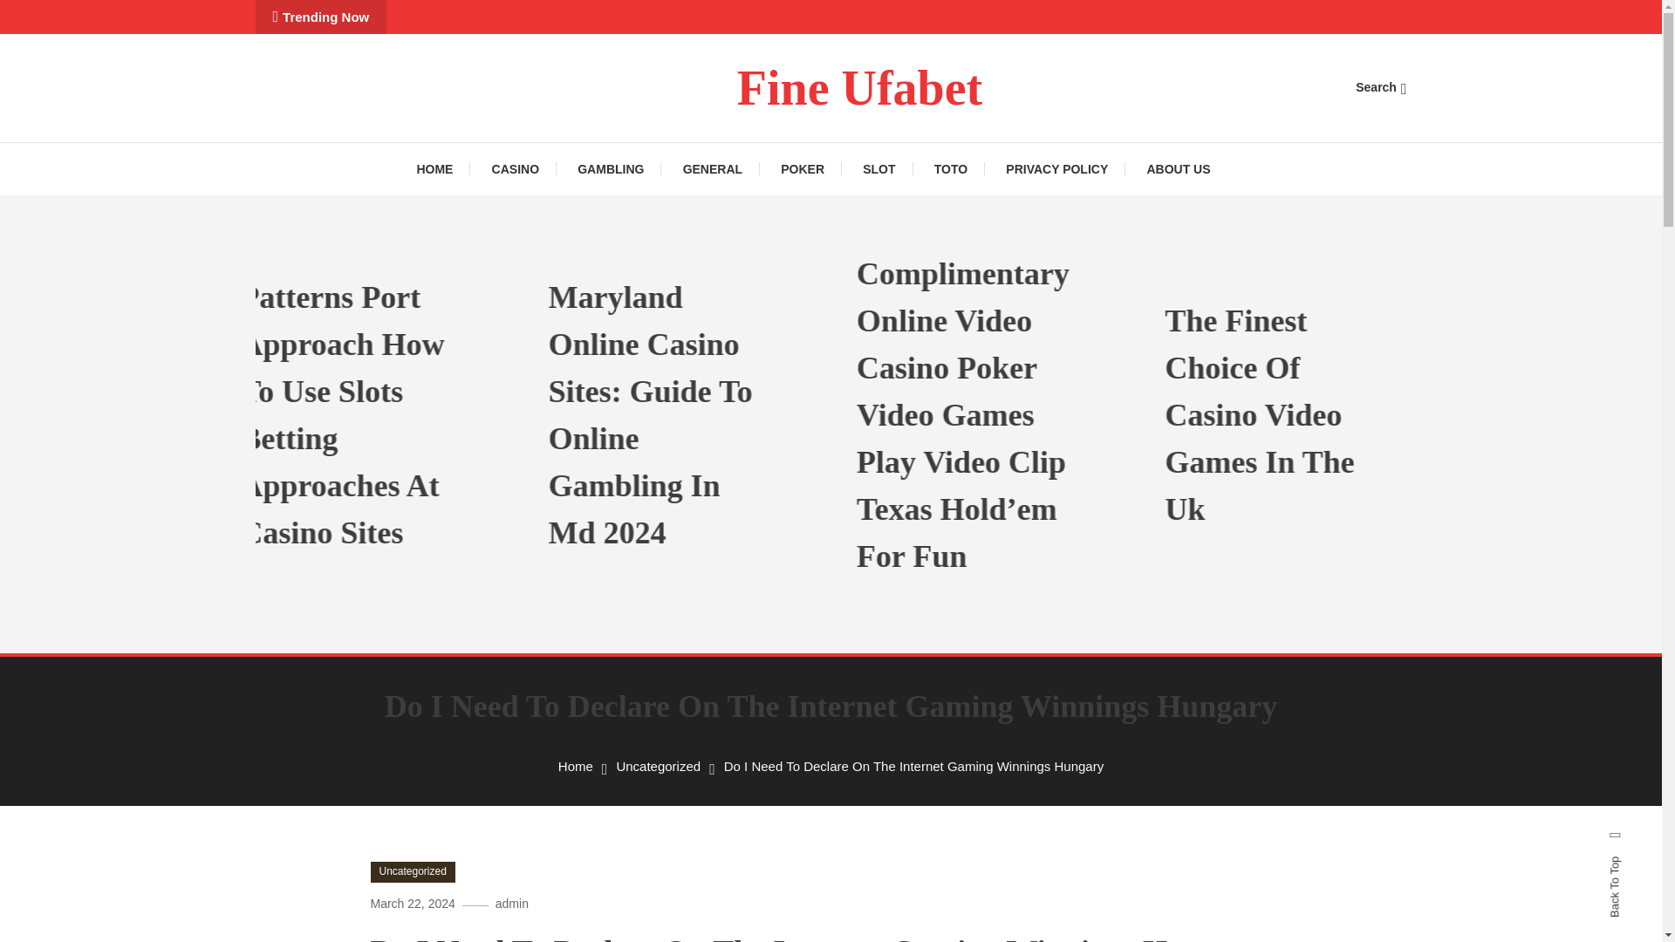 The width and height of the screenshot is (1675, 942). I want to click on TOTO, so click(950, 169).